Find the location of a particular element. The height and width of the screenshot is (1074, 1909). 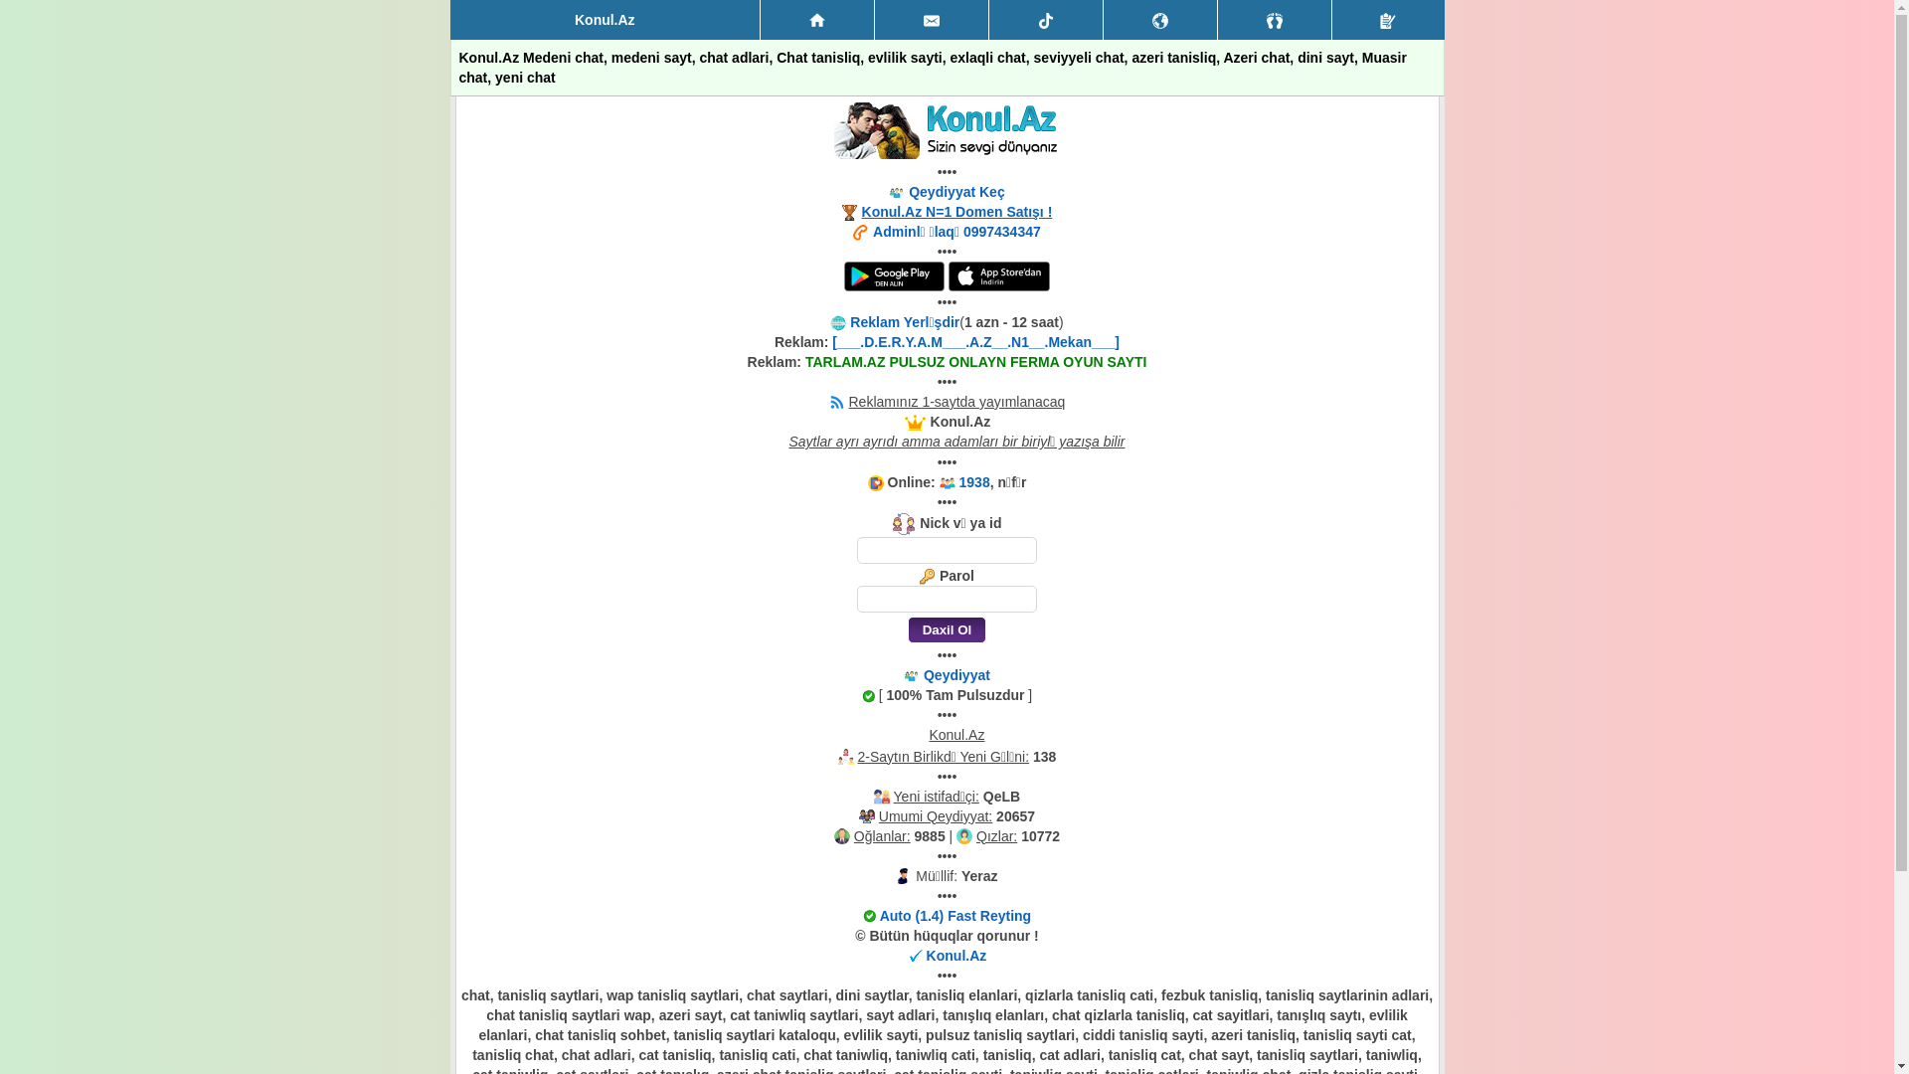

nick is located at coordinates (947, 551).